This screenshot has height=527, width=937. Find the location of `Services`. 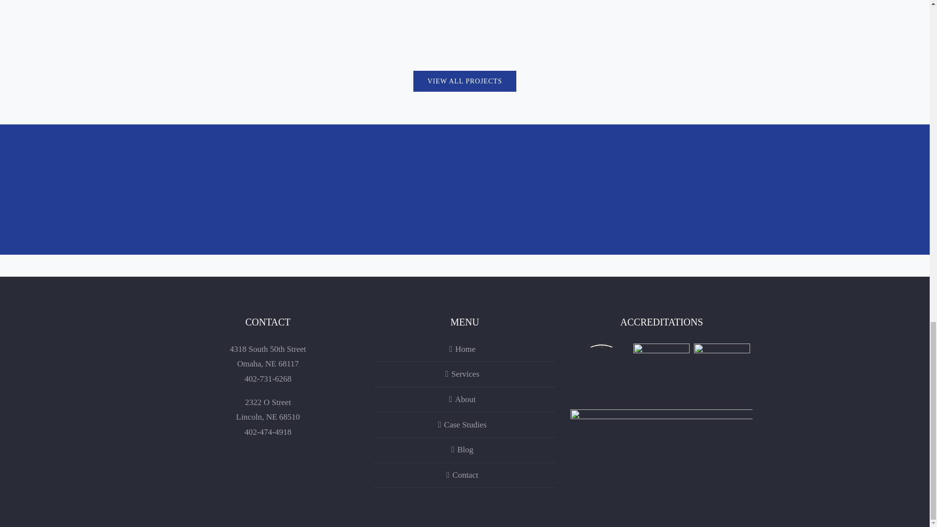

Services is located at coordinates (465, 374).